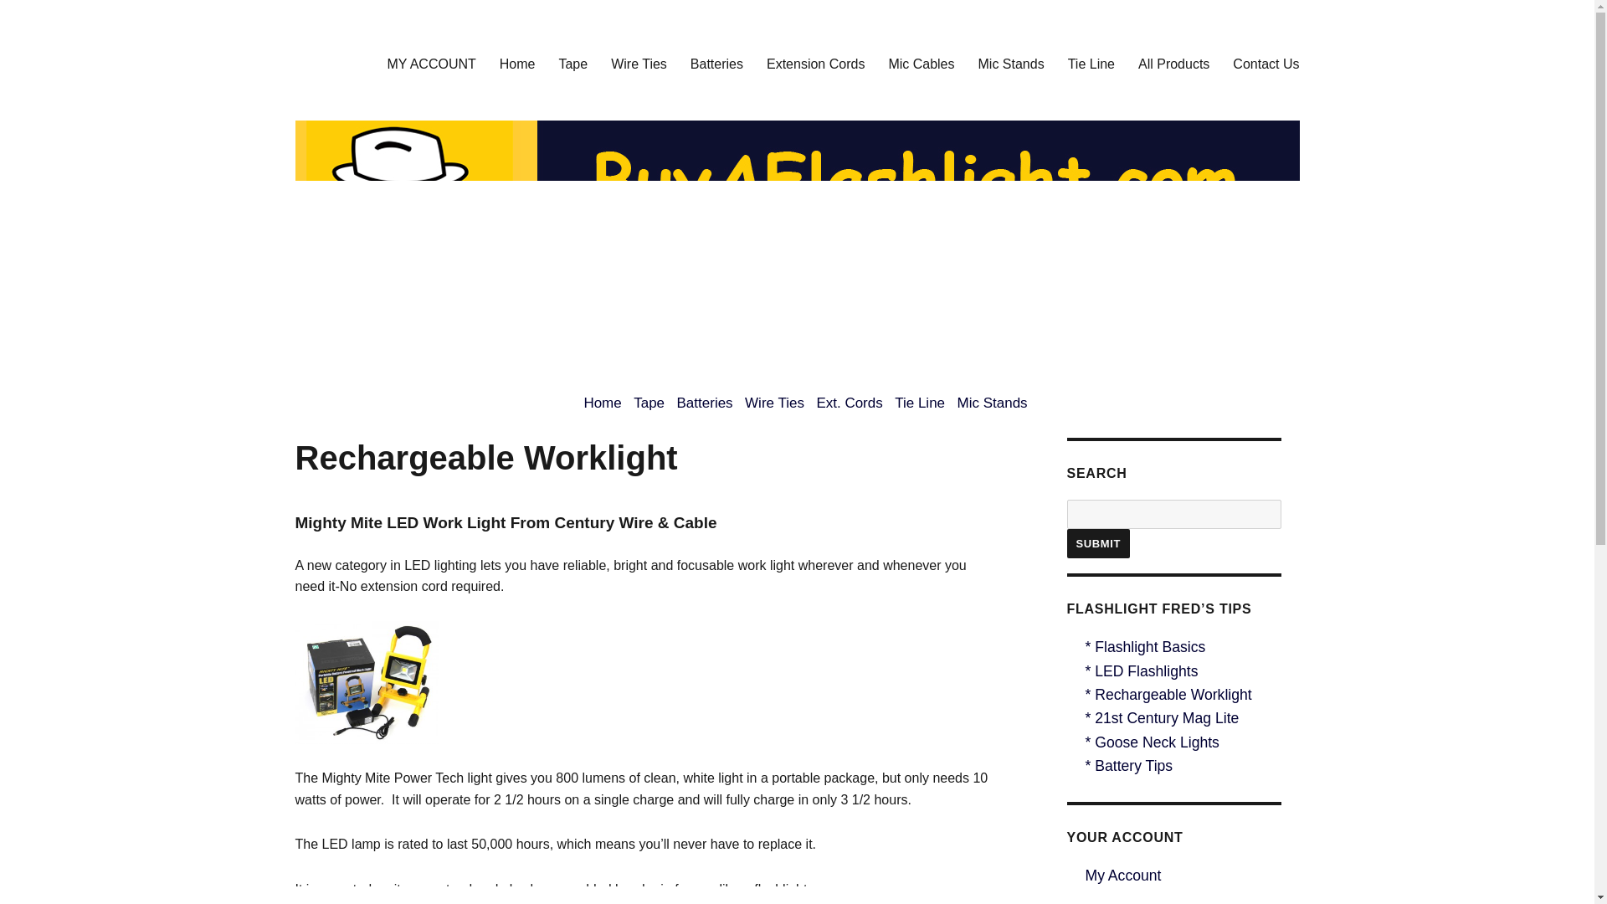  I want to click on All Products, so click(1173, 64).